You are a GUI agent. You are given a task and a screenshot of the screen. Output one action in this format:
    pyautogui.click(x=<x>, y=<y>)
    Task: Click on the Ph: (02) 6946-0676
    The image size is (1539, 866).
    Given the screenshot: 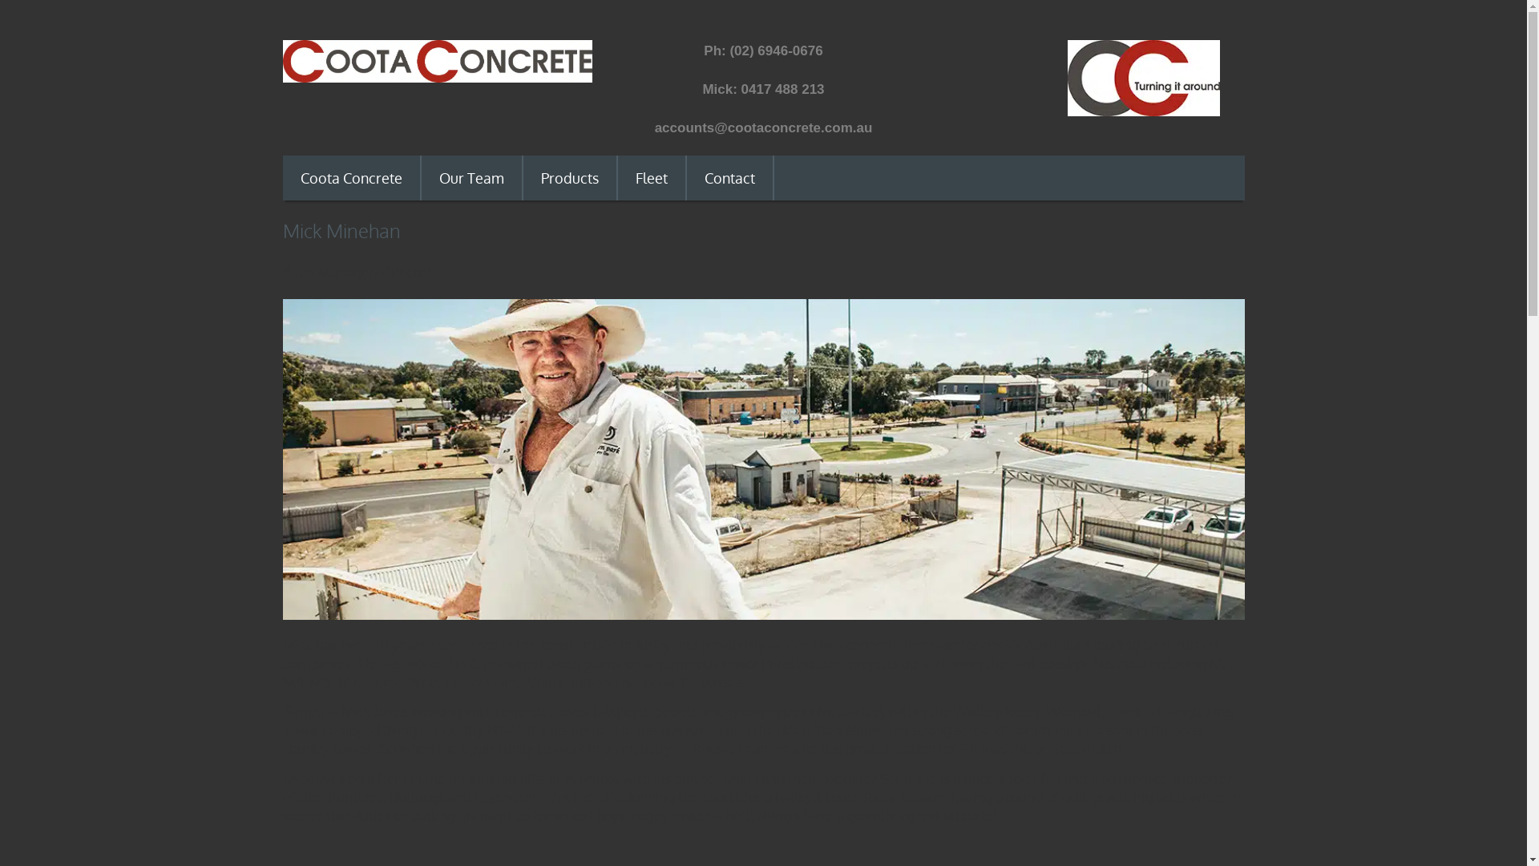 What is the action you would take?
    pyautogui.click(x=763, y=51)
    